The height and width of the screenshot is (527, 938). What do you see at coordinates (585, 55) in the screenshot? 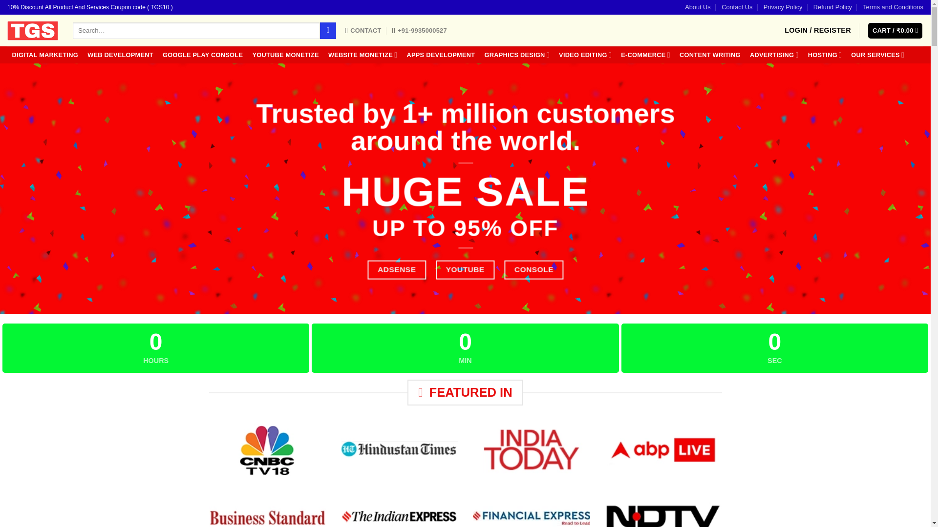
I see `VIDEO EDITING` at bounding box center [585, 55].